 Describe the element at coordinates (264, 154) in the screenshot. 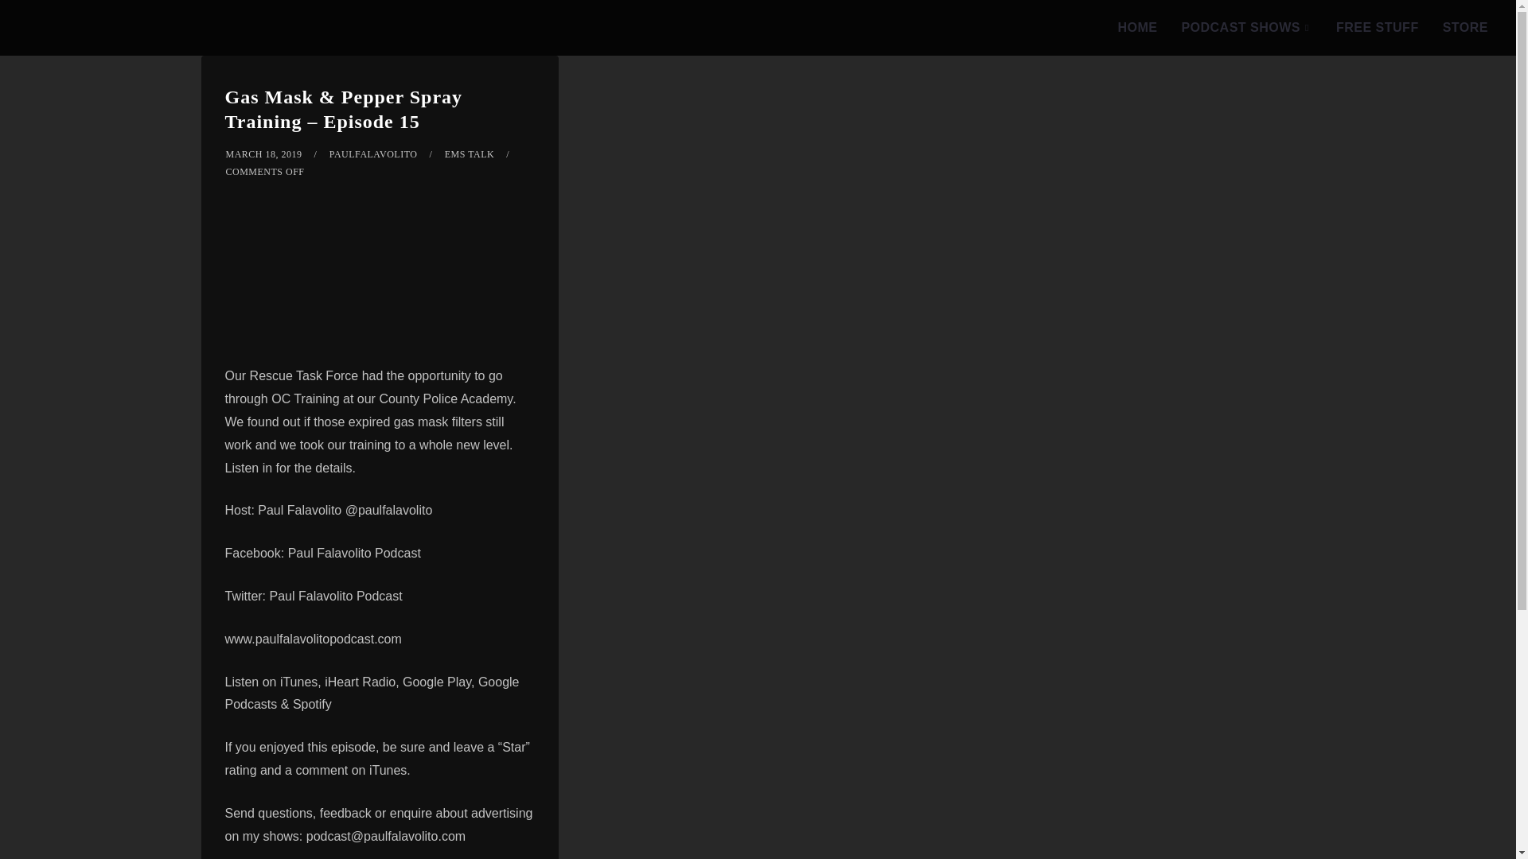

I see `MARCH 18, 2019` at that location.